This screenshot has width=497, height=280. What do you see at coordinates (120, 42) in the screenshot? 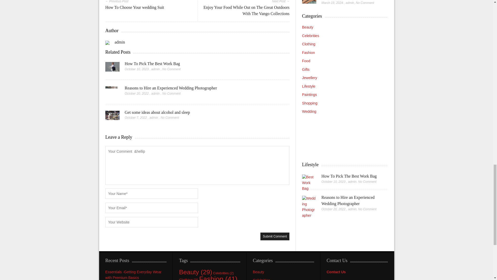
I see `Posts by admin` at bounding box center [120, 42].